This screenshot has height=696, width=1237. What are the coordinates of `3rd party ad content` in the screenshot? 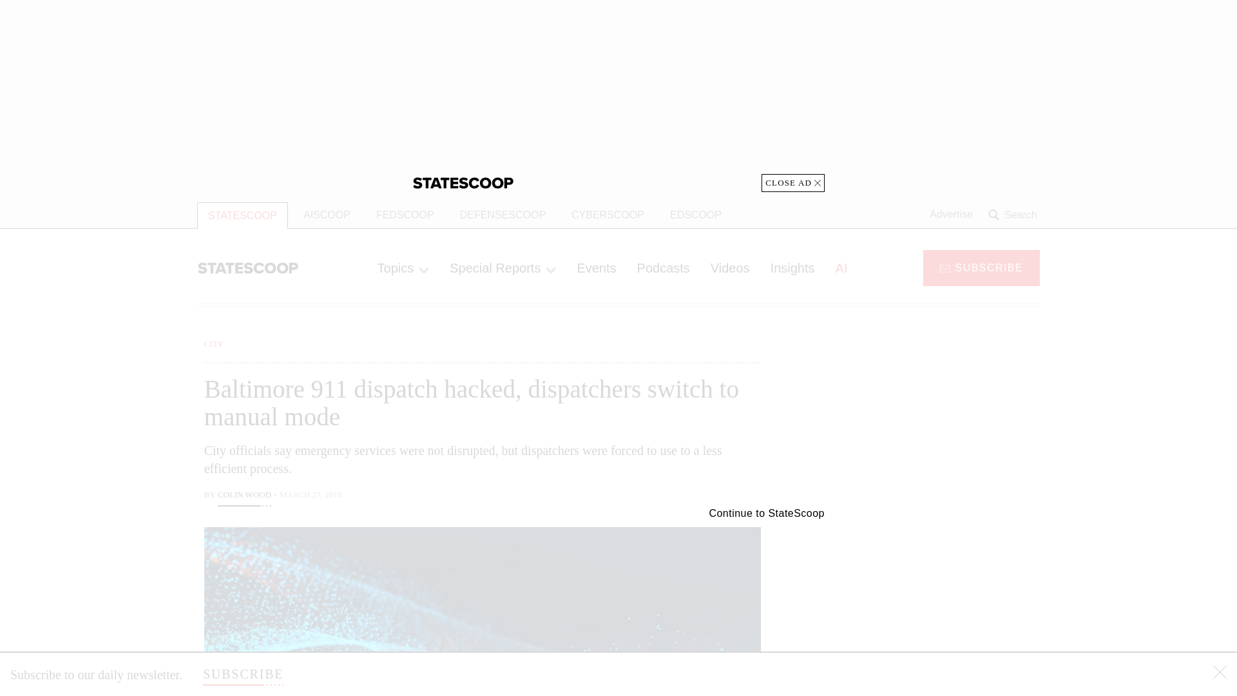 It's located at (936, 607).